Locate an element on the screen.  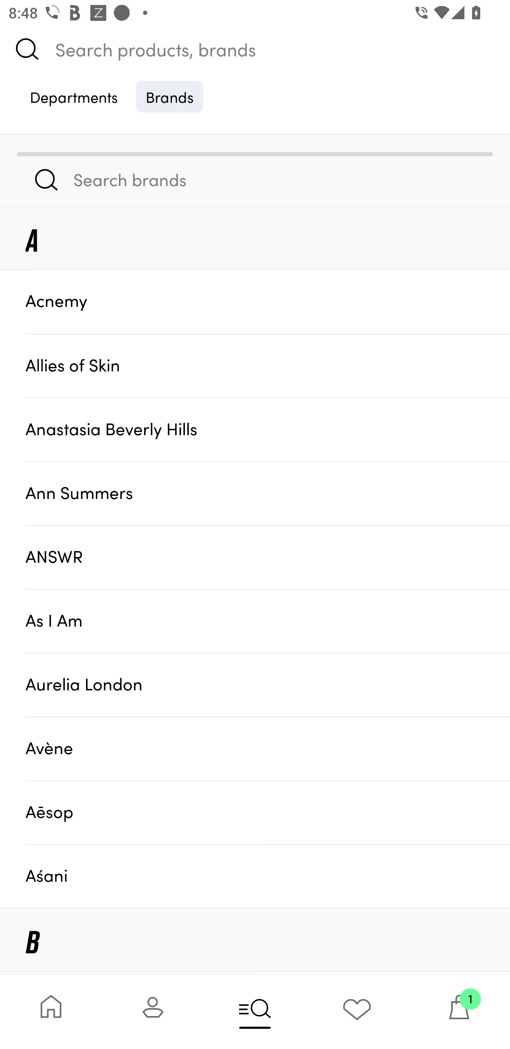
ANSWR is located at coordinates (268, 557).